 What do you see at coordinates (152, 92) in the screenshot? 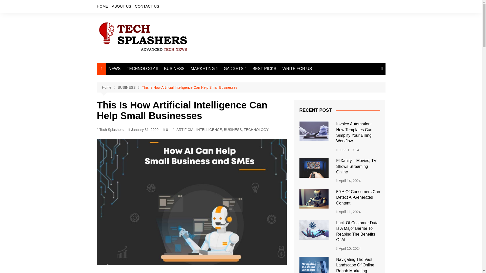
I see `MACHINE LEARNING` at bounding box center [152, 92].